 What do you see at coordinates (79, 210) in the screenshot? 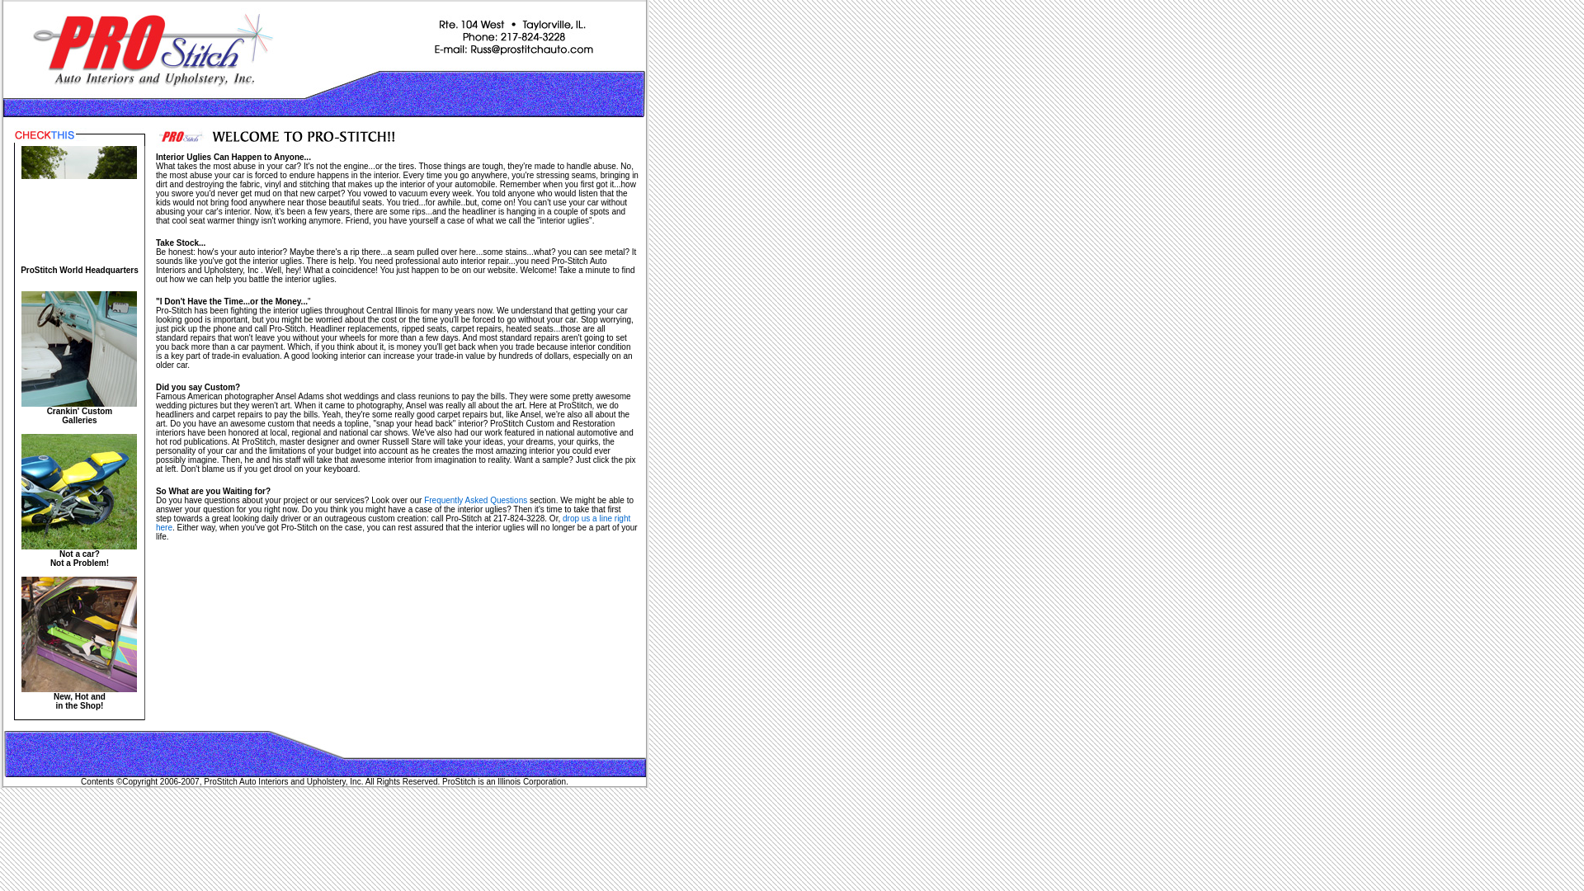
I see `ProStitch-Frequently Asked Questions` at bounding box center [79, 210].